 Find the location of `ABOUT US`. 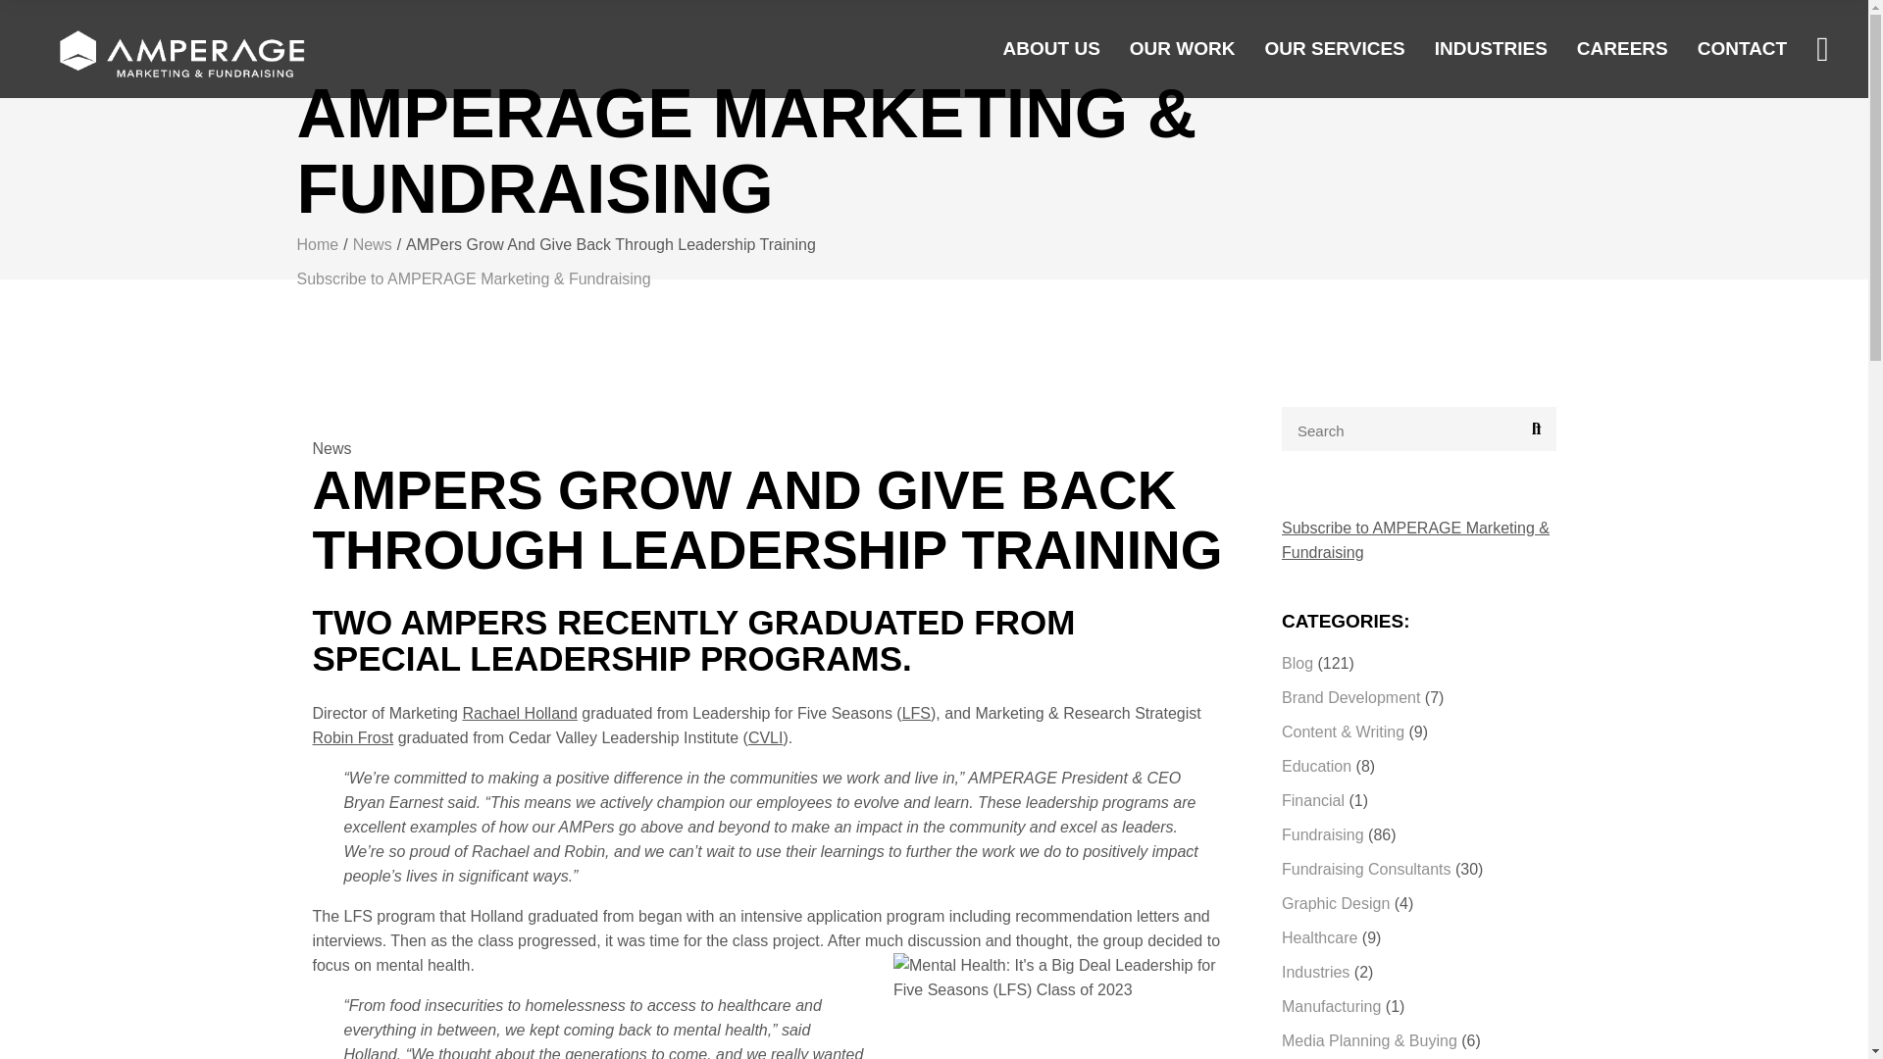

ABOUT US is located at coordinates (1051, 49).